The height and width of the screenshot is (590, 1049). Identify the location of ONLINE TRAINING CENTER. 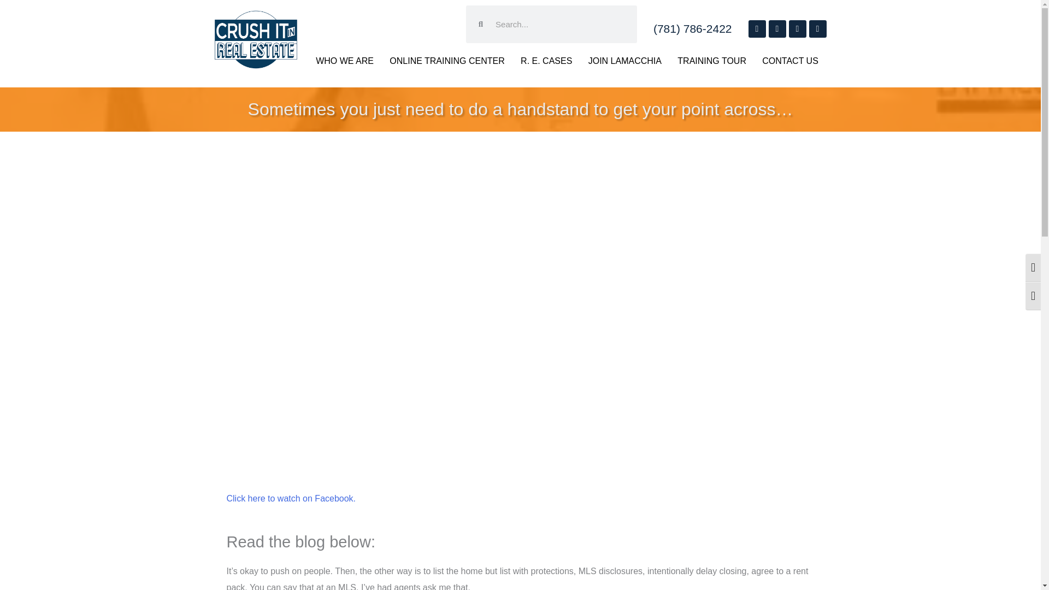
(447, 61).